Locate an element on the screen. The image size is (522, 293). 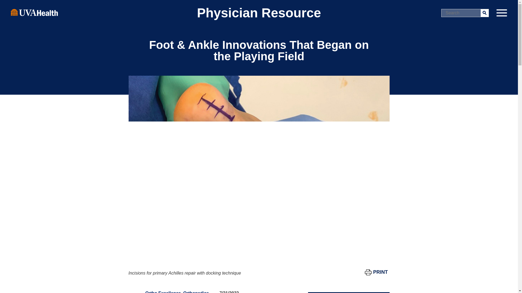
Physician Resource is located at coordinates (259, 13).